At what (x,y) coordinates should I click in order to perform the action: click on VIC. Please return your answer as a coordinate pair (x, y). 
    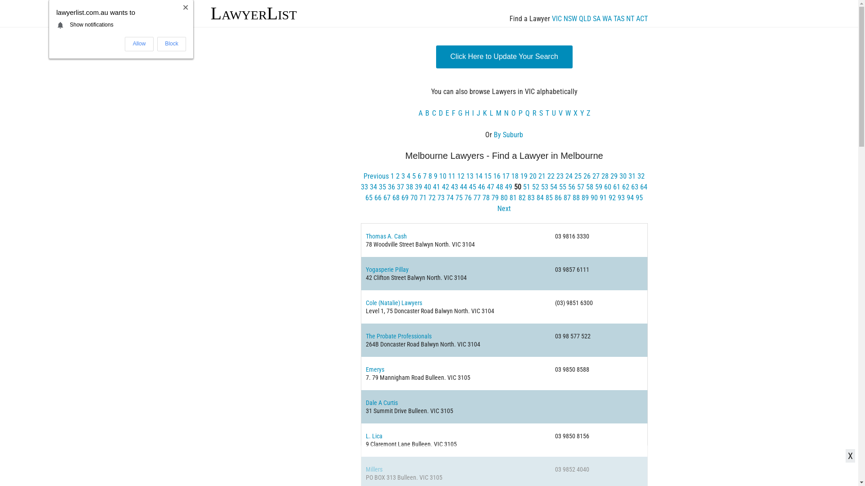
    Looking at the image, I should click on (556, 19).